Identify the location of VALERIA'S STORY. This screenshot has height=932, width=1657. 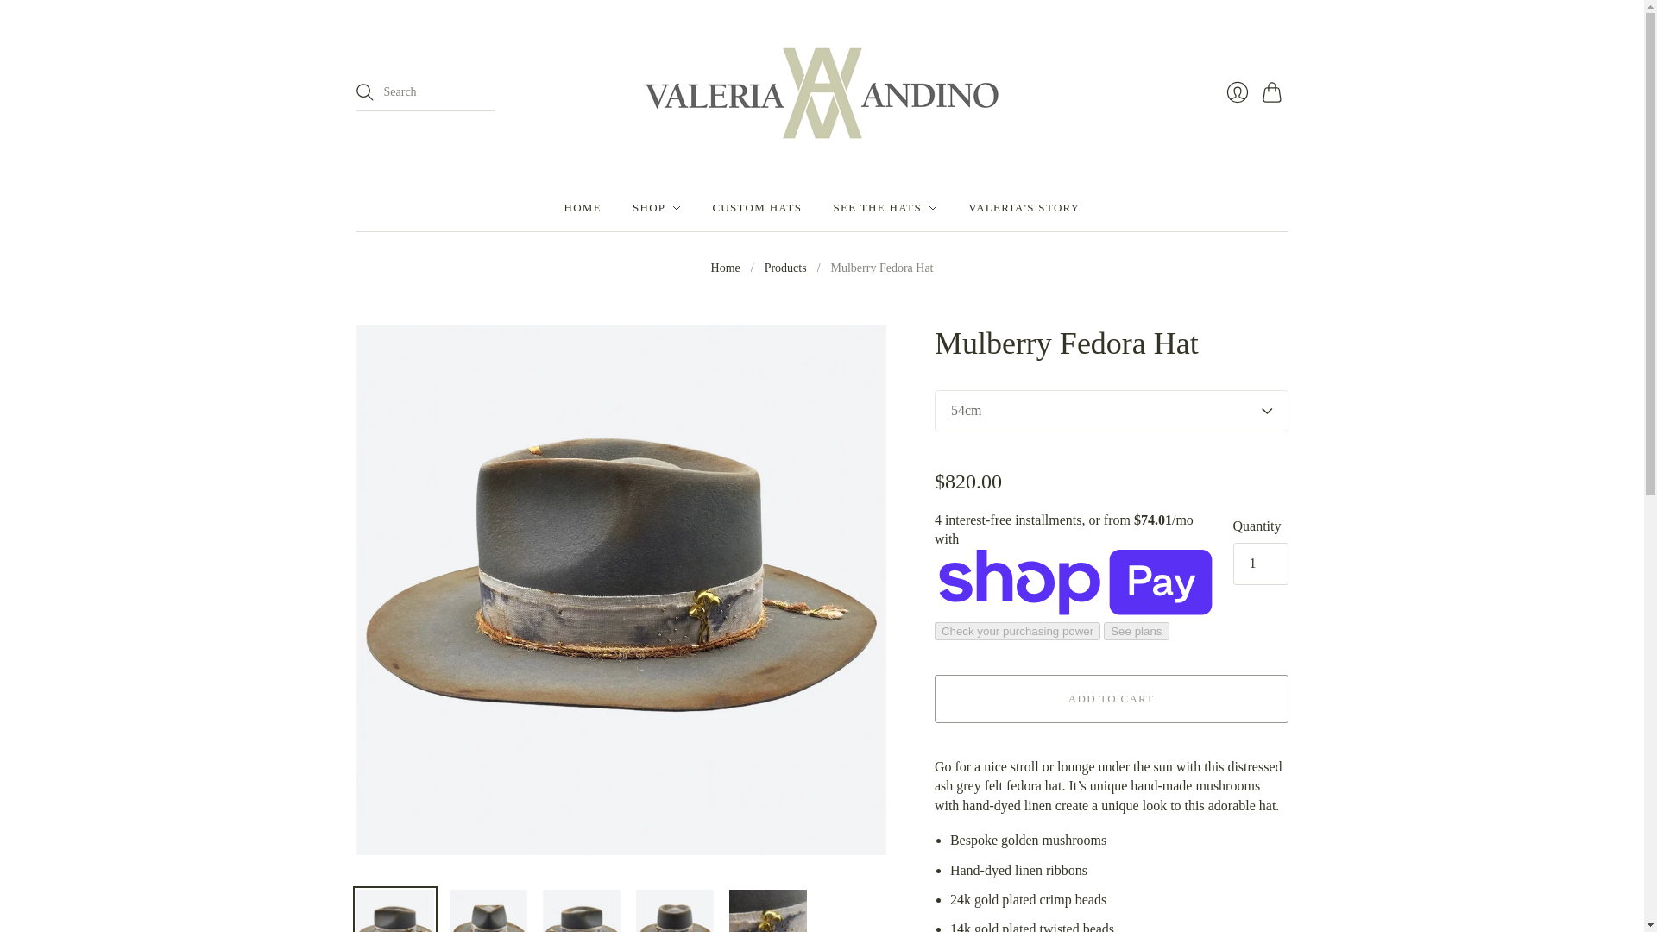
(1024, 207).